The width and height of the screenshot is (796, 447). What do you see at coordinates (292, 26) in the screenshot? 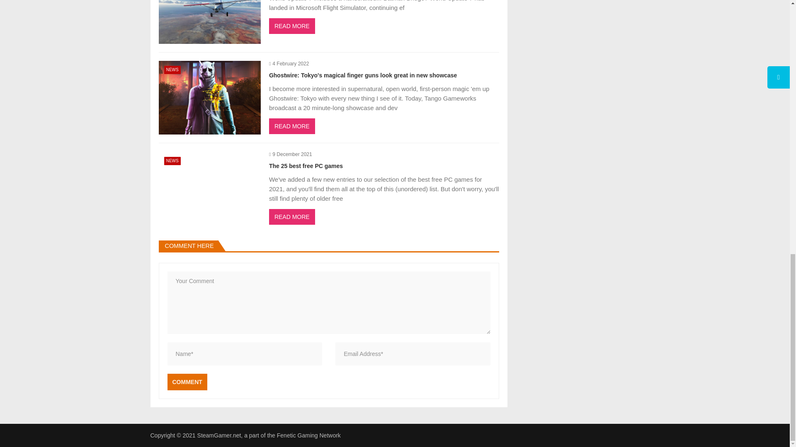
I see `READ MORE` at bounding box center [292, 26].